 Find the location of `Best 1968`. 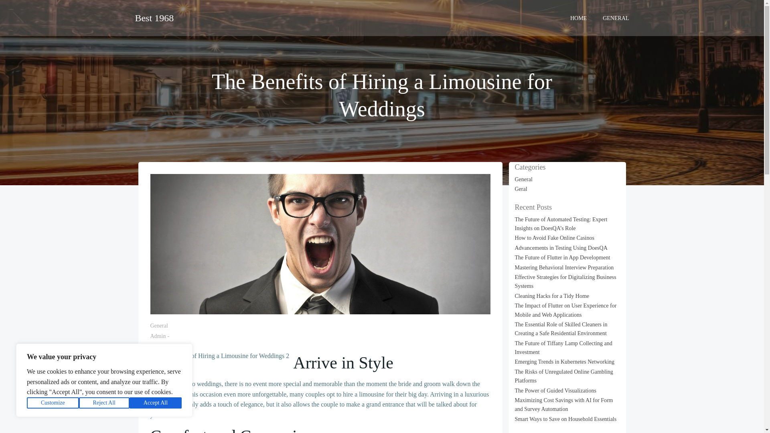

Best 1968 is located at coordinates (154, 18).